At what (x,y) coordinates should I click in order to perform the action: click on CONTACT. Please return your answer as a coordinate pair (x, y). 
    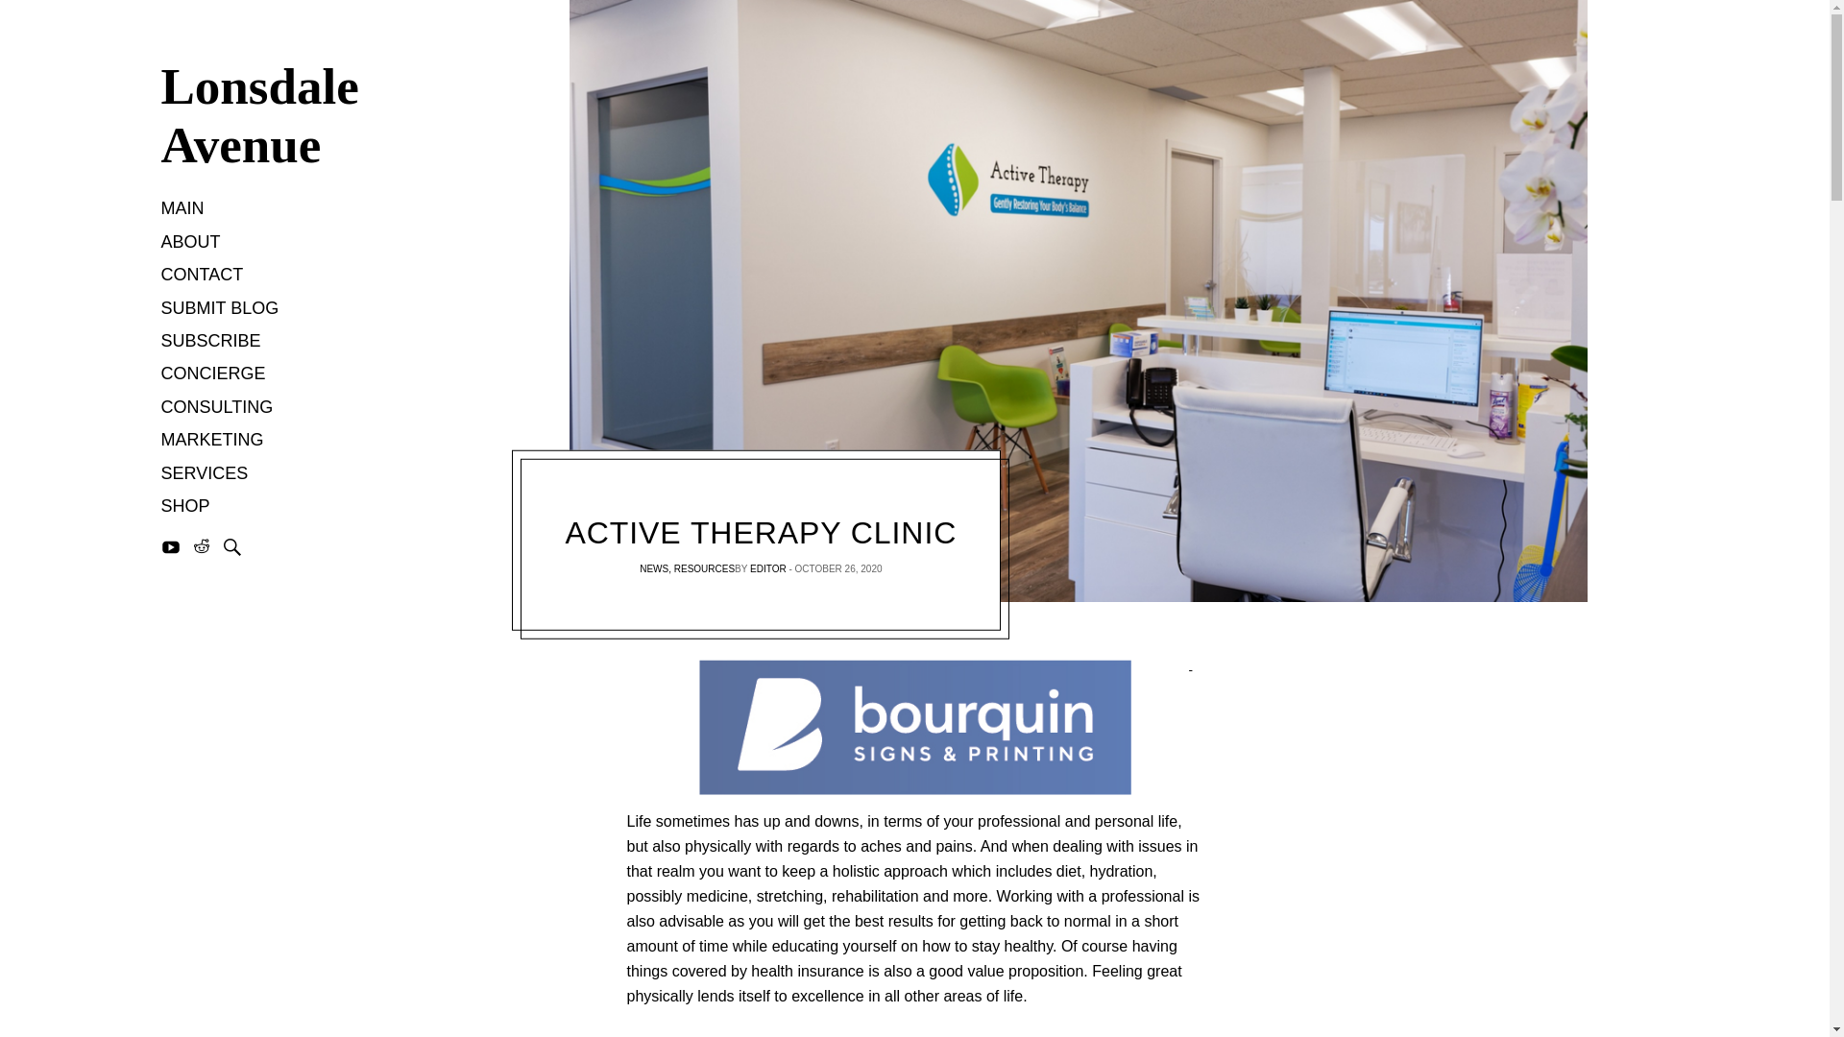
    Looking at the image, I should click on (202, 277).